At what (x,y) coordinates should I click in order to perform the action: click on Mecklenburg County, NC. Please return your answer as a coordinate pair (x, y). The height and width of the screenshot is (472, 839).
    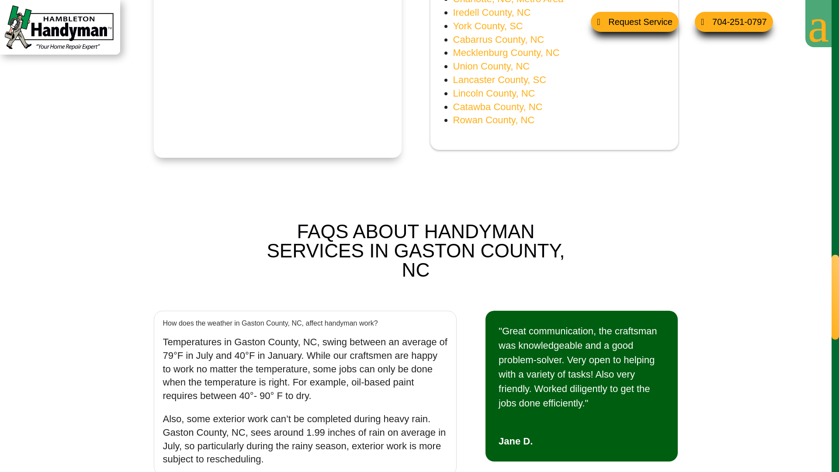
    Looking at the image, I should click on (506, 52).